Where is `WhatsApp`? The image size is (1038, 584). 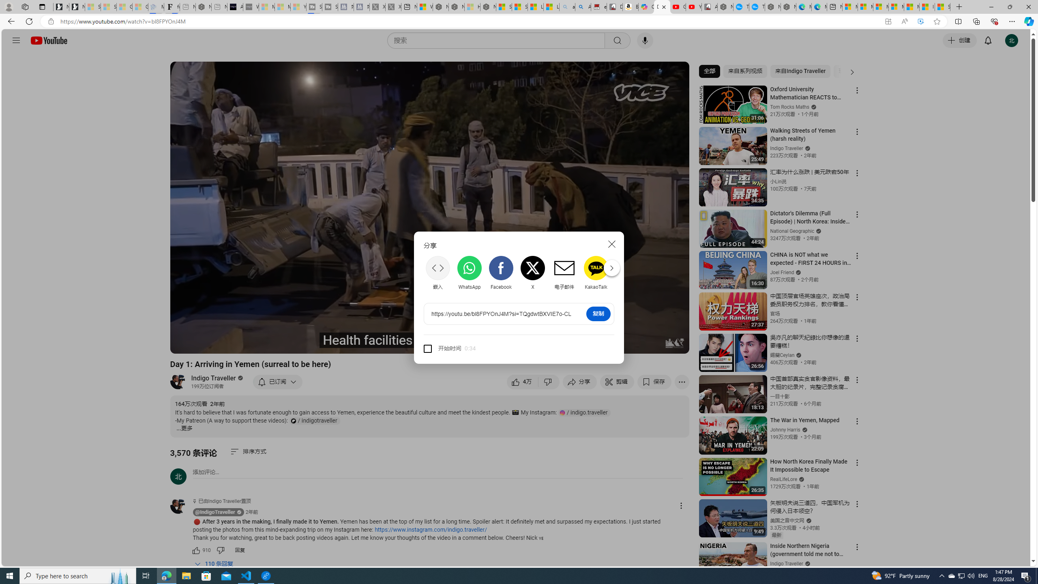 WhatsApp is located at coordinates (470, 273).